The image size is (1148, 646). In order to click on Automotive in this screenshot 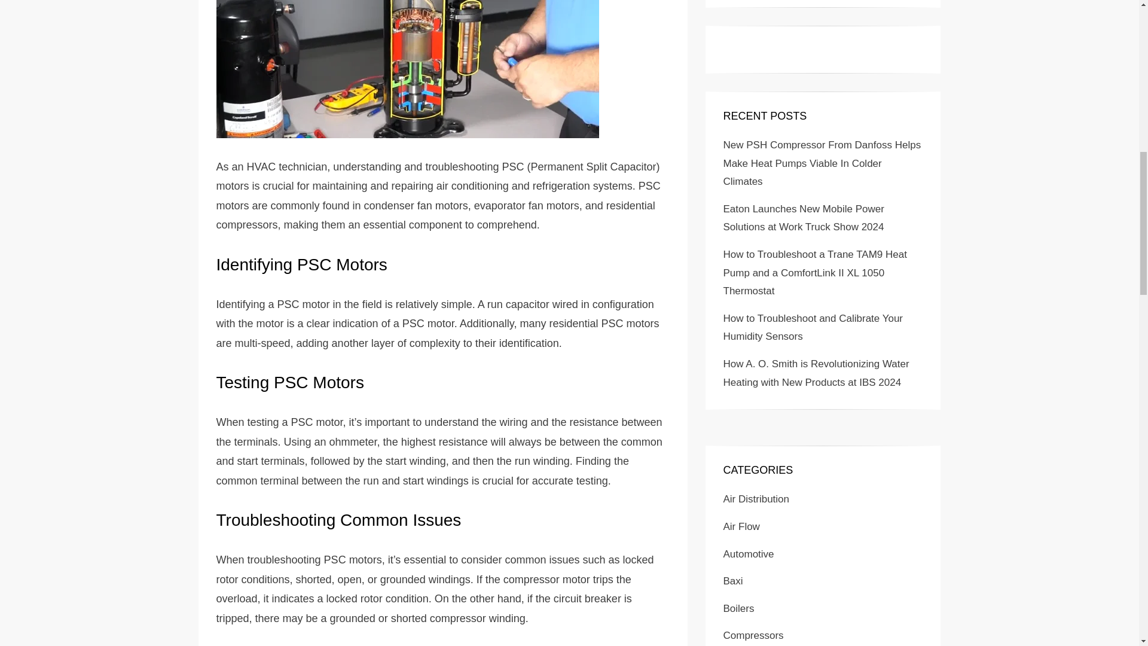, I will do `click(749, 554)`.